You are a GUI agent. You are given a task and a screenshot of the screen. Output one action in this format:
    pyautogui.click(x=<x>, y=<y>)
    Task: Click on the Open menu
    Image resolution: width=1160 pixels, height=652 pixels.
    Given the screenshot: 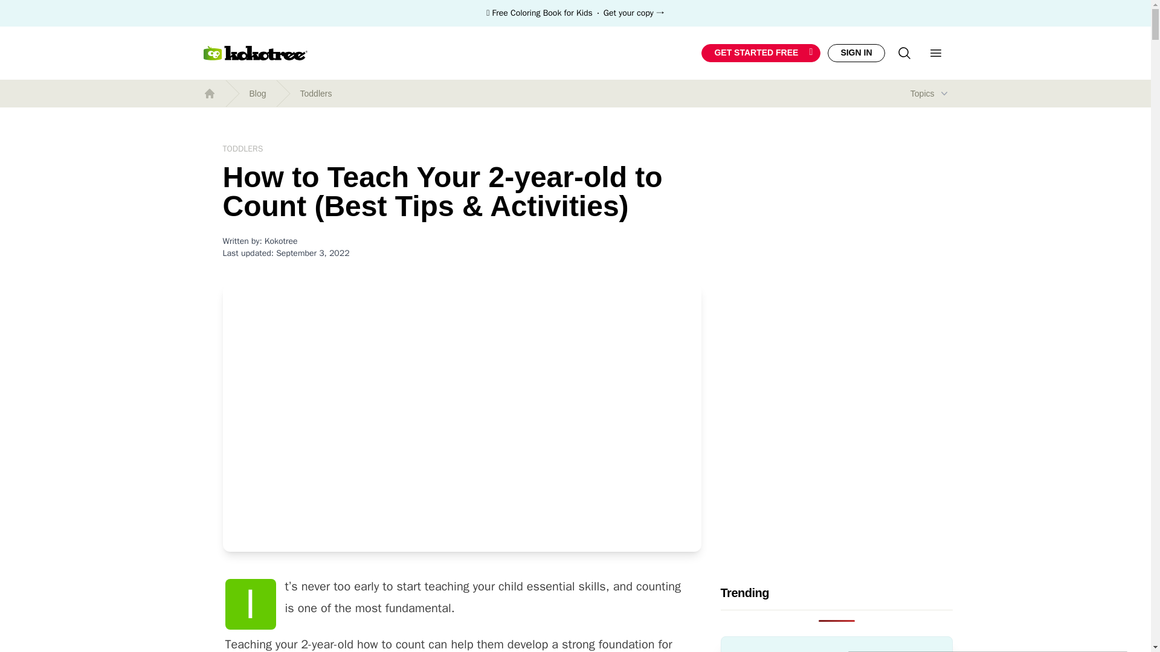 What is the action you would take?
    pyautogui.click(x=935, y=53)
    